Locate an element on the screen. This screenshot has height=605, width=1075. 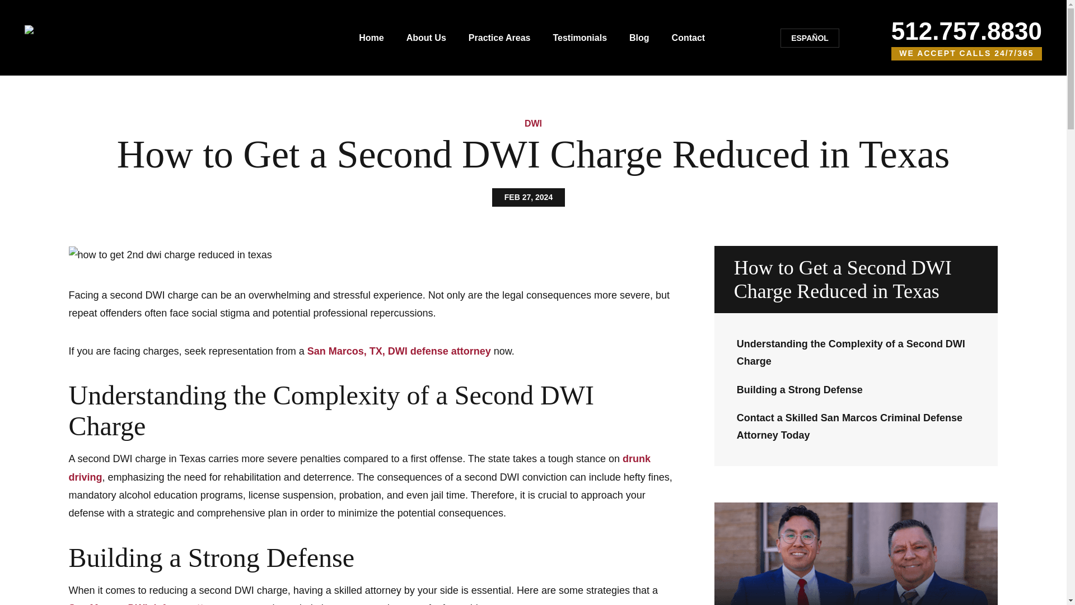
drunk driving is located at coordinates (359, 467).